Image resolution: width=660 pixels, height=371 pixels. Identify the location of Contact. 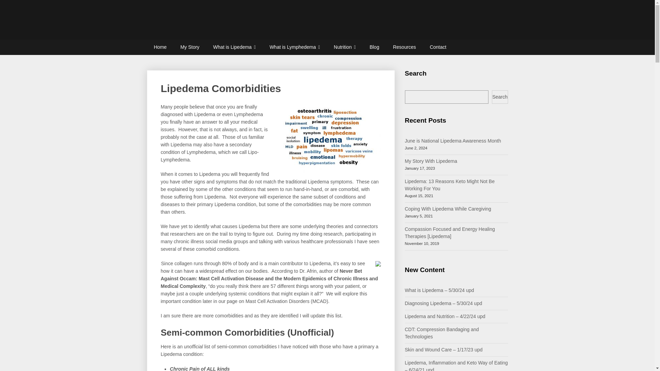
(438, 47).